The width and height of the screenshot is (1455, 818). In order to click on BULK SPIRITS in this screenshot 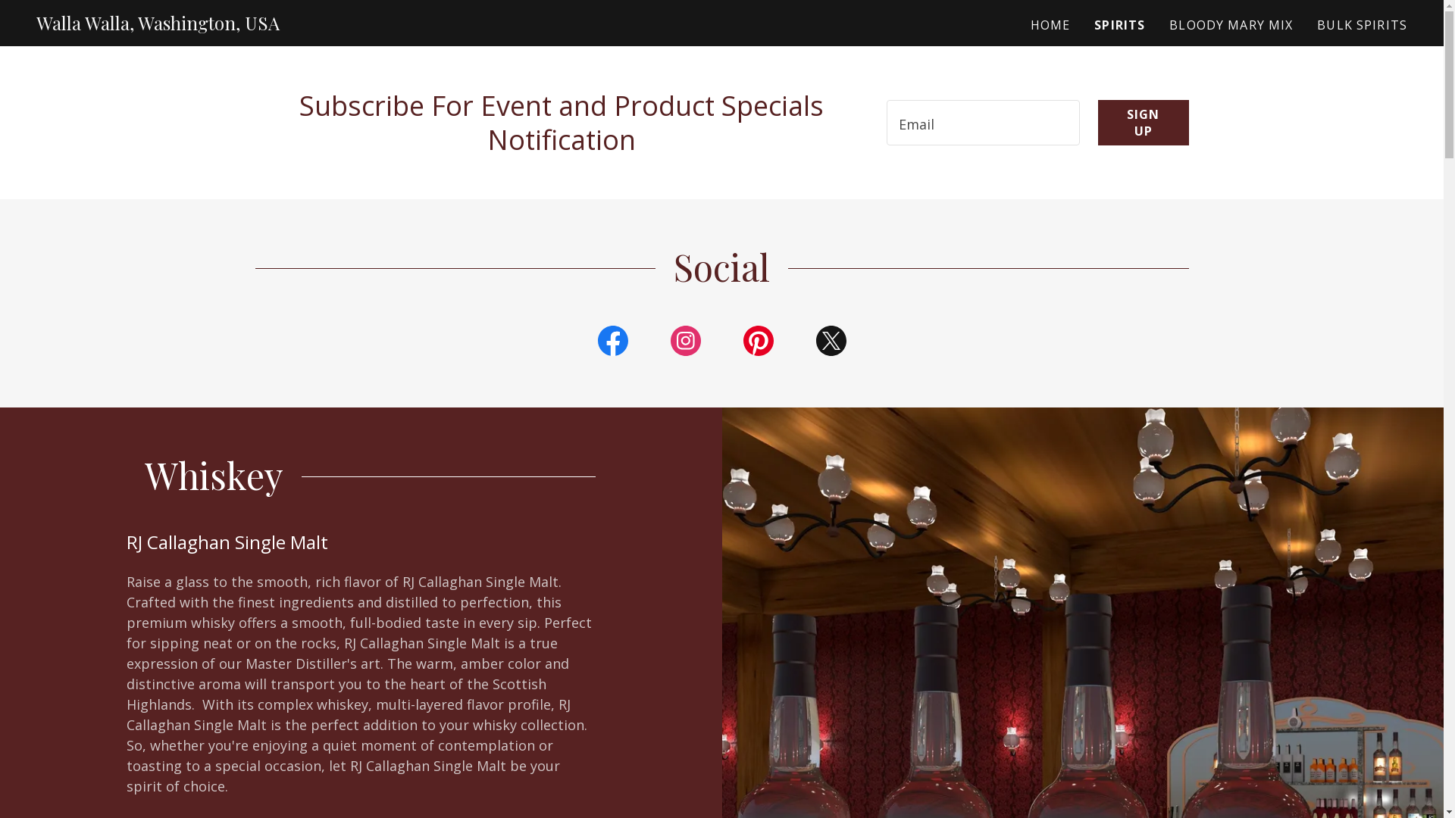, I will do `click(1363, 25)`.